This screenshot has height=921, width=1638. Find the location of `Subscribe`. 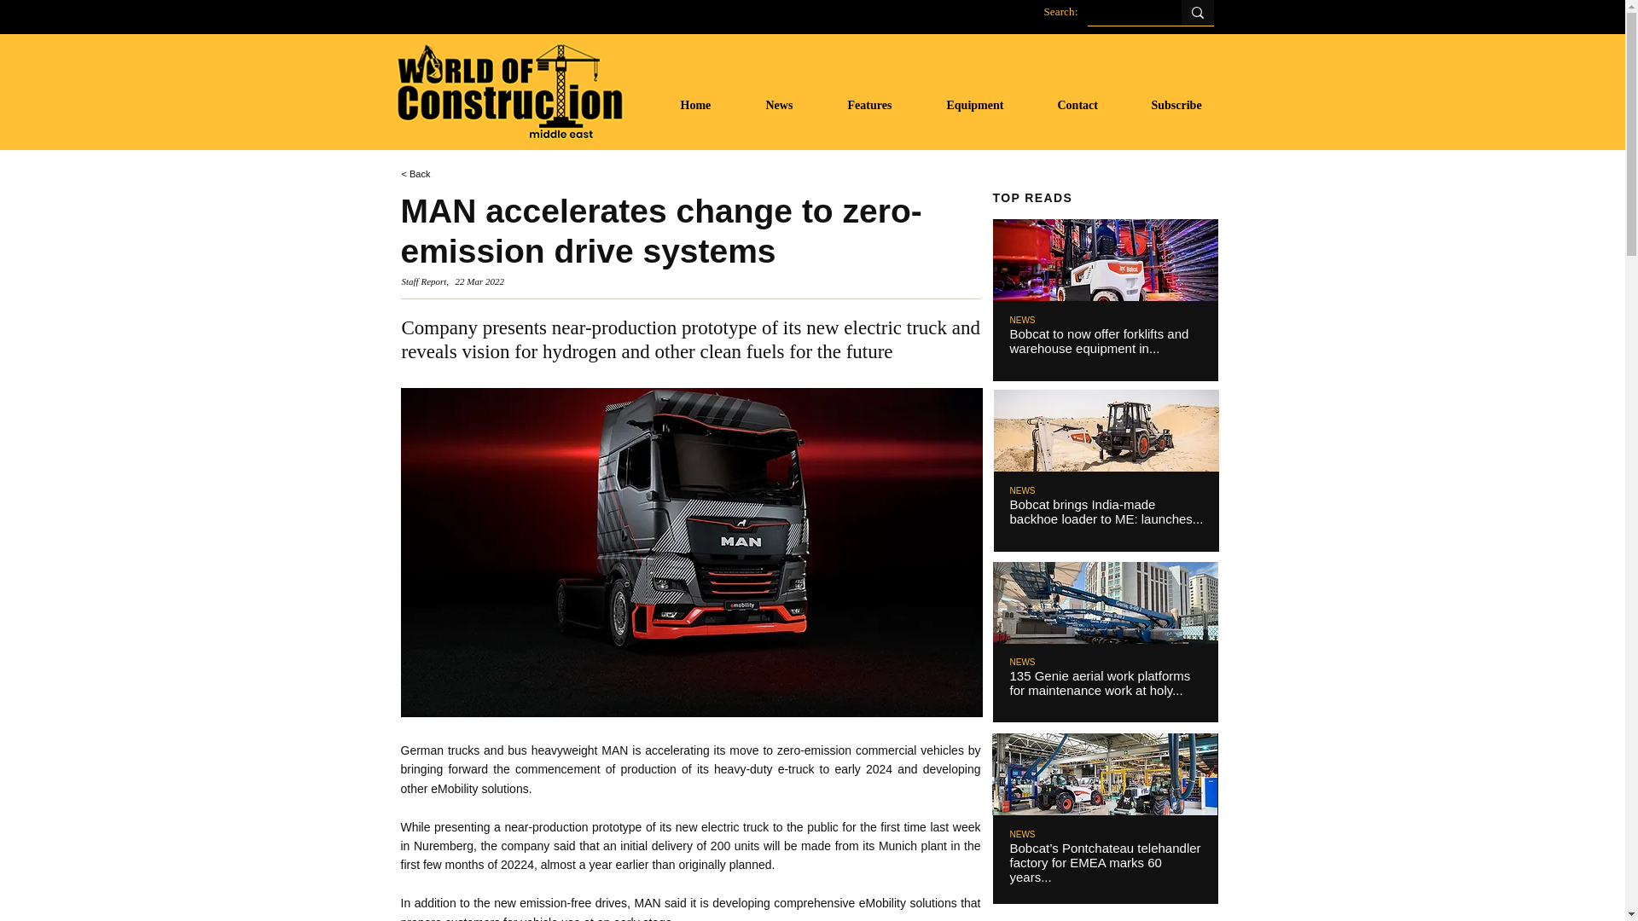

Subscribe is located at coordinates (1189, 105).